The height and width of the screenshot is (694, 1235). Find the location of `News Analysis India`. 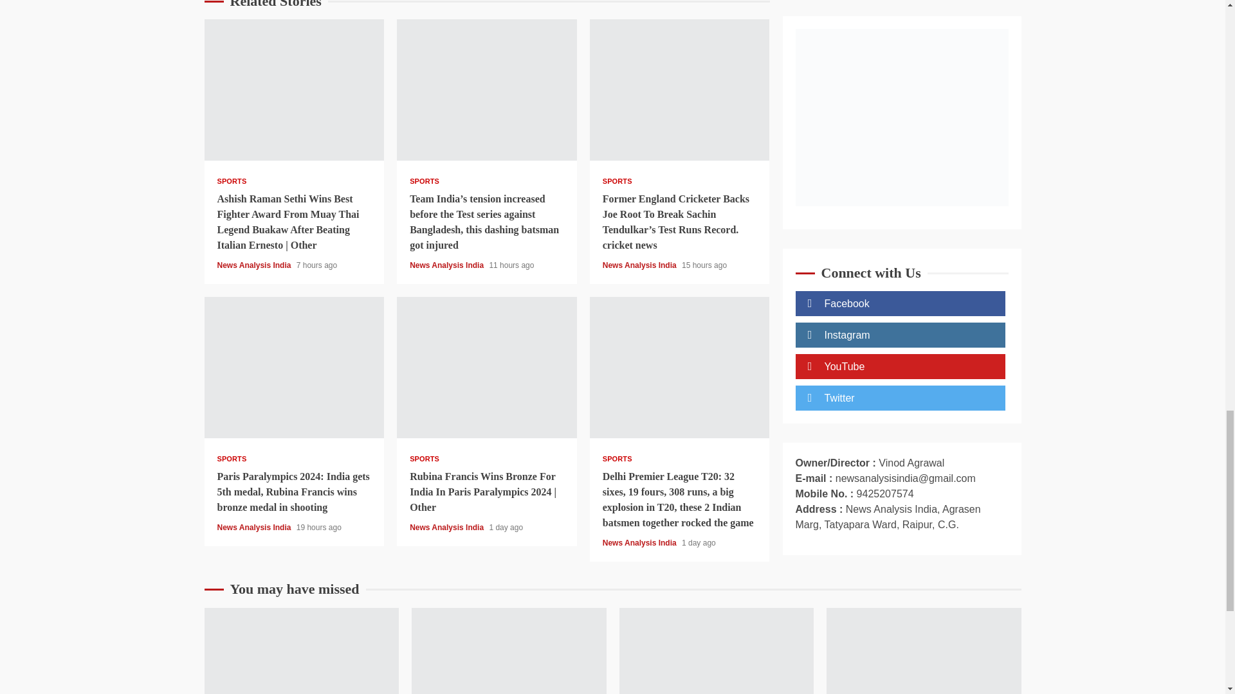

News Analysis India is located at coordinates (448, 265).